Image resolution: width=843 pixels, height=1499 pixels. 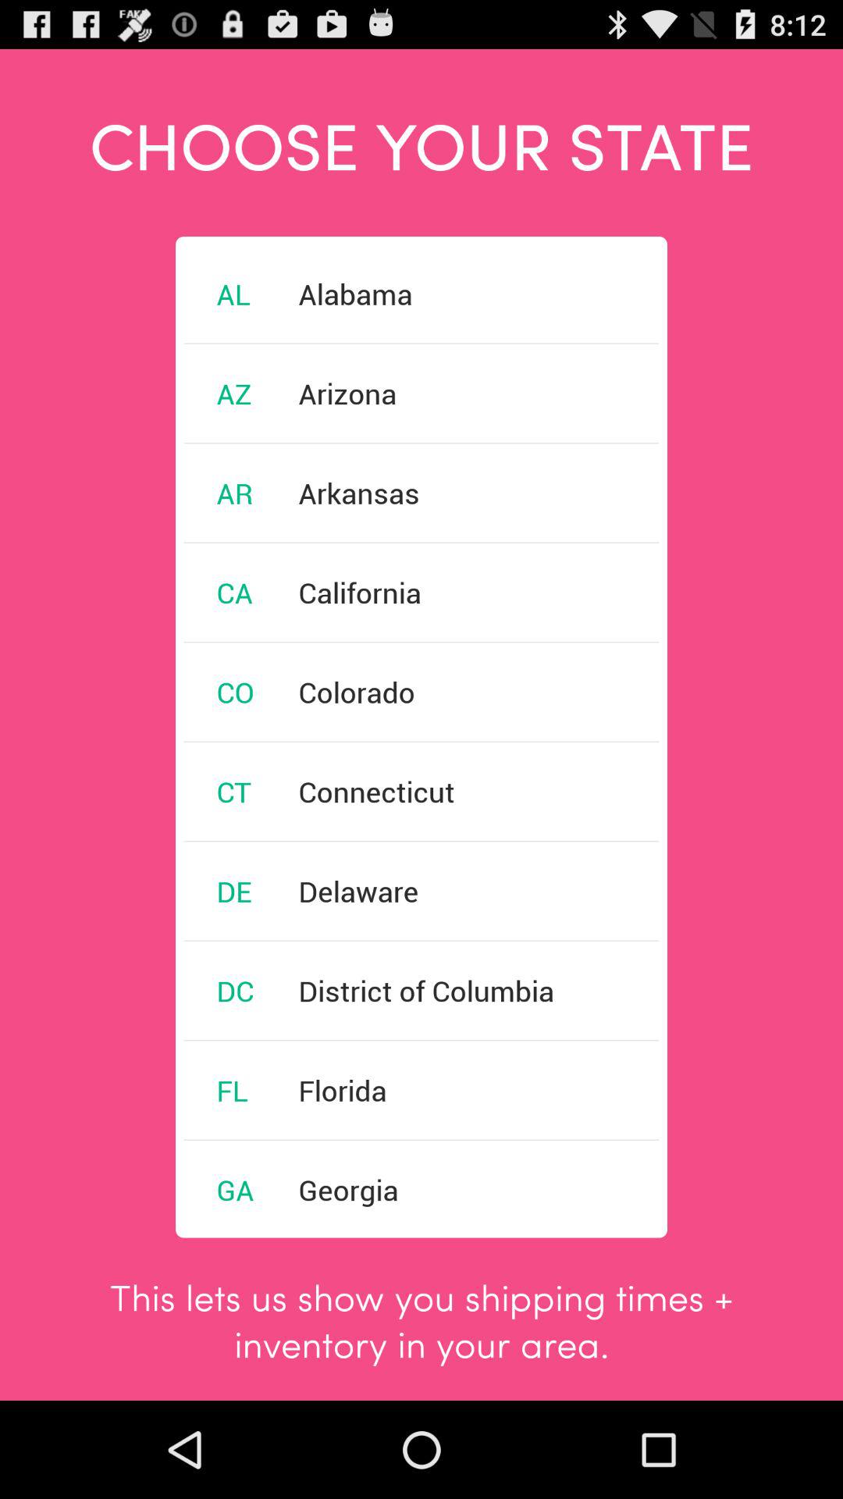 What do you see at coordinates (235, 990) in the screenshot?
I see `choose item above the fl item` at bounding box center [235, 990].